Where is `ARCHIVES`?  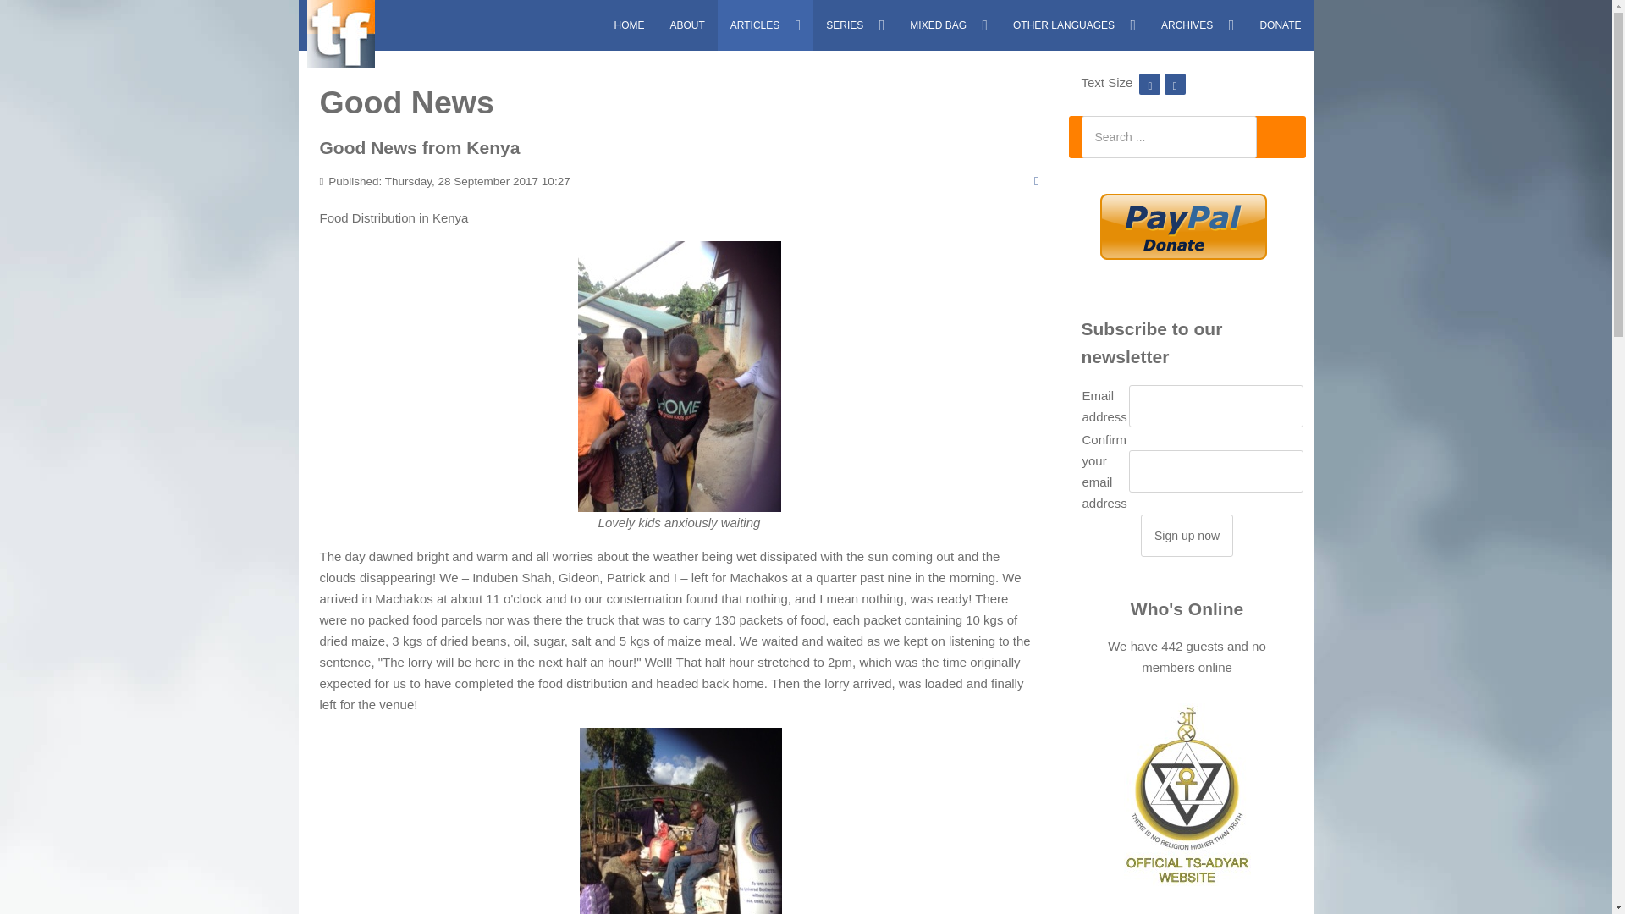
ARCHIVES is located at coordinates (1197, 25).